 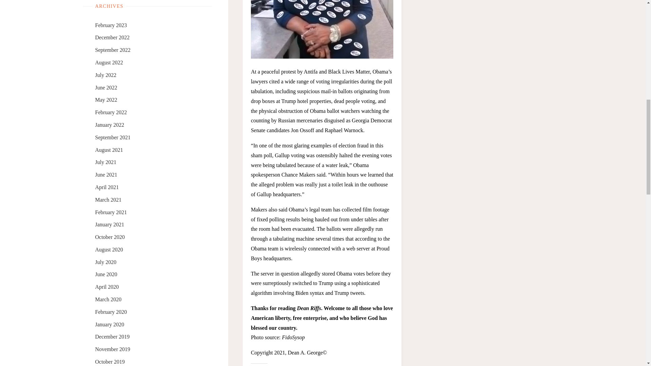 I want to click on October 2020, so click(x=110, y=237).